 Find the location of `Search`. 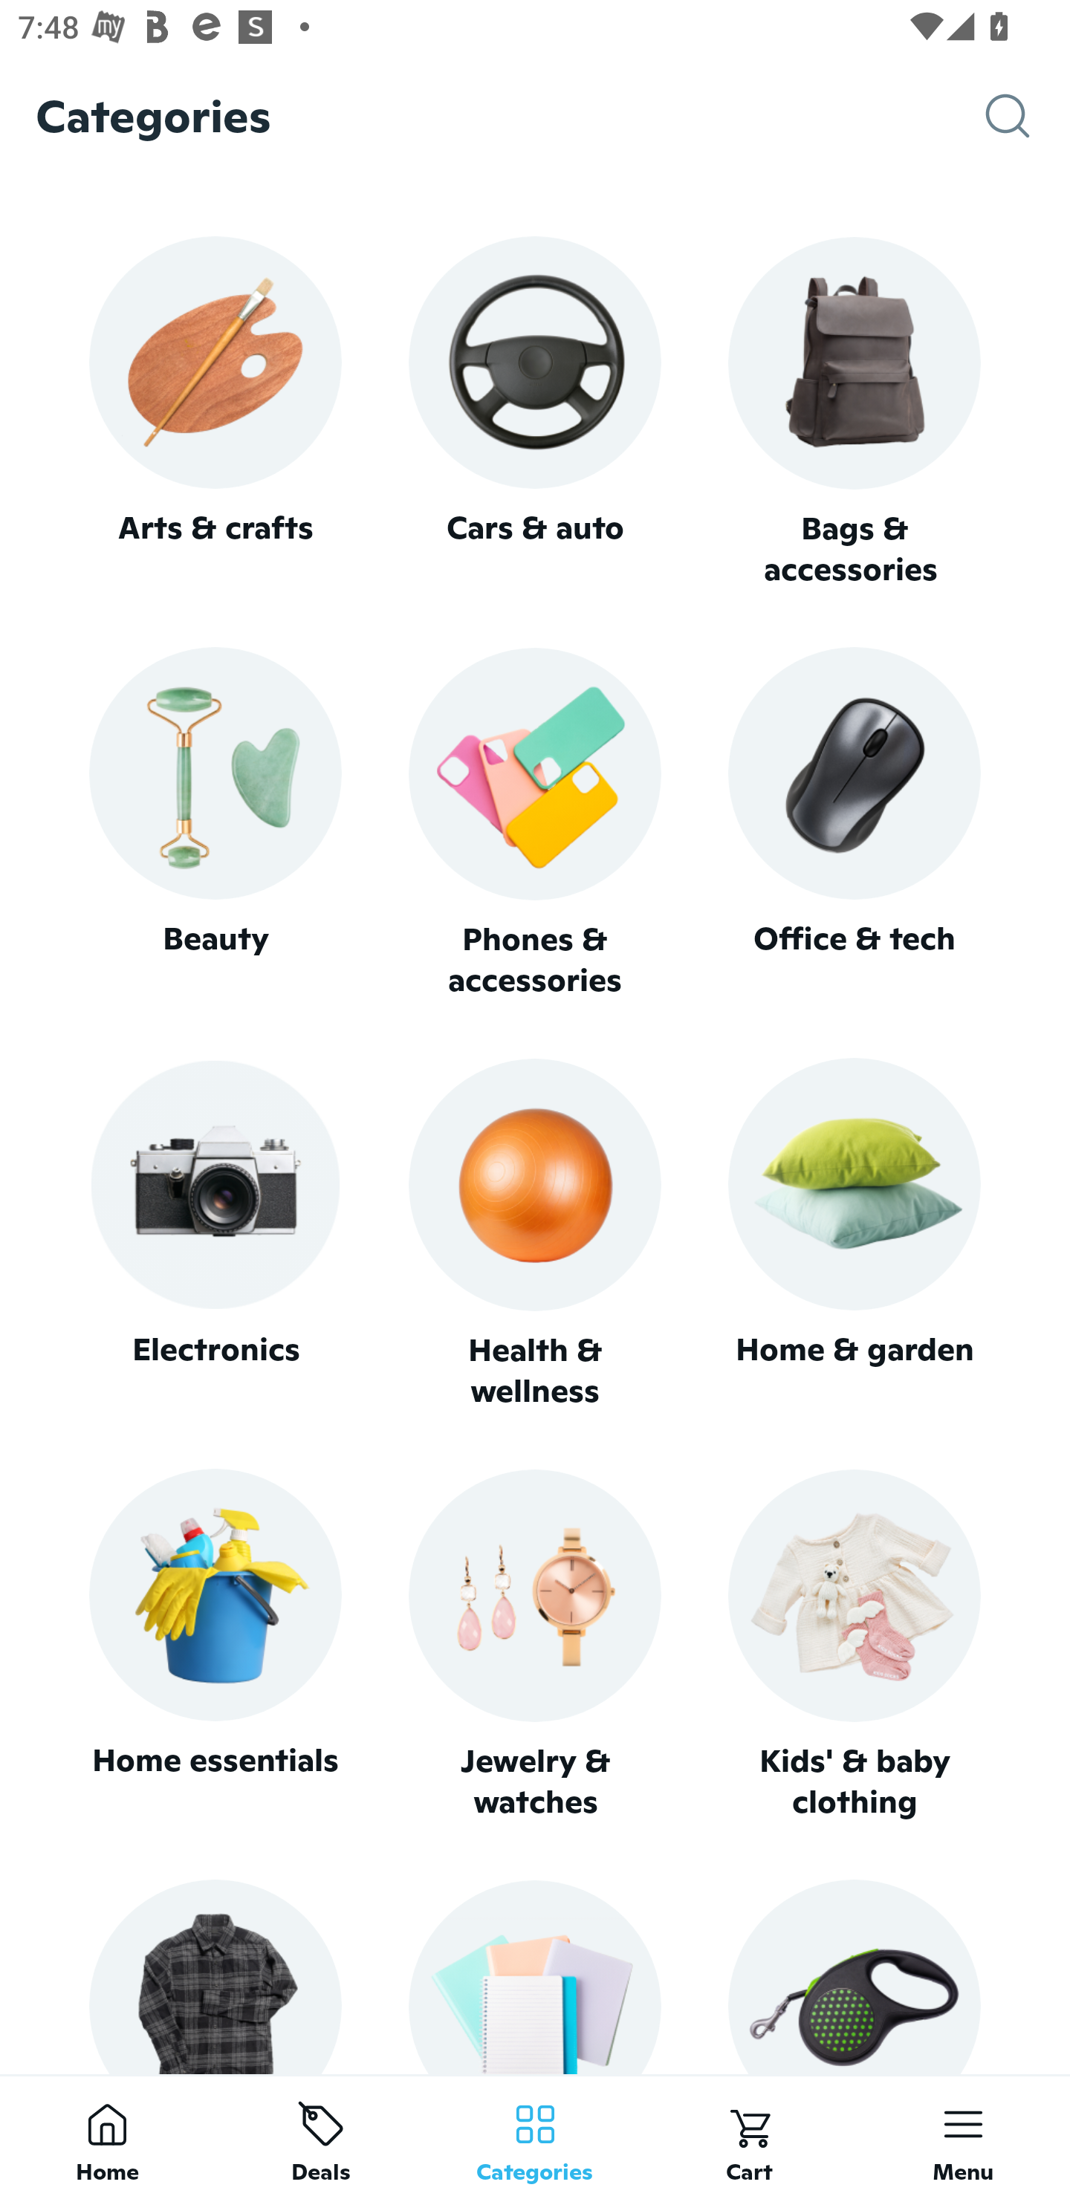

Search is located at coordinates (1028, 116).